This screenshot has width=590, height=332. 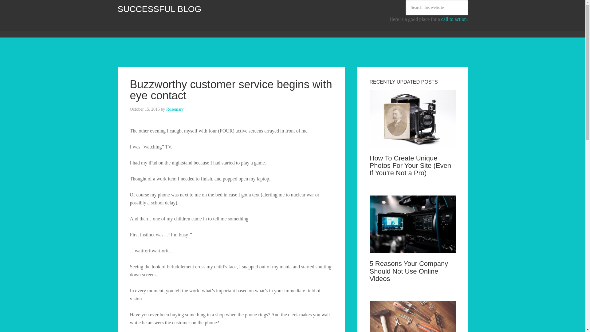 I want to click on About, so click(x=183, y=28).